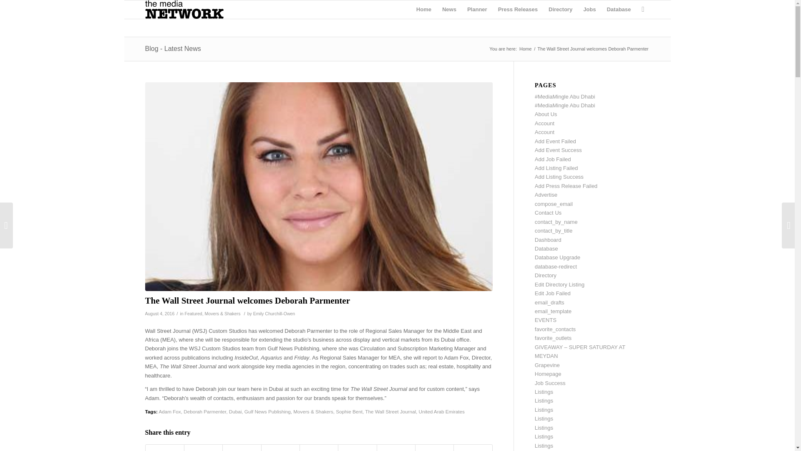  What do you see at coordinates (449, 10) in the screenshot?
I see `News` at bounding box center [449, 10].